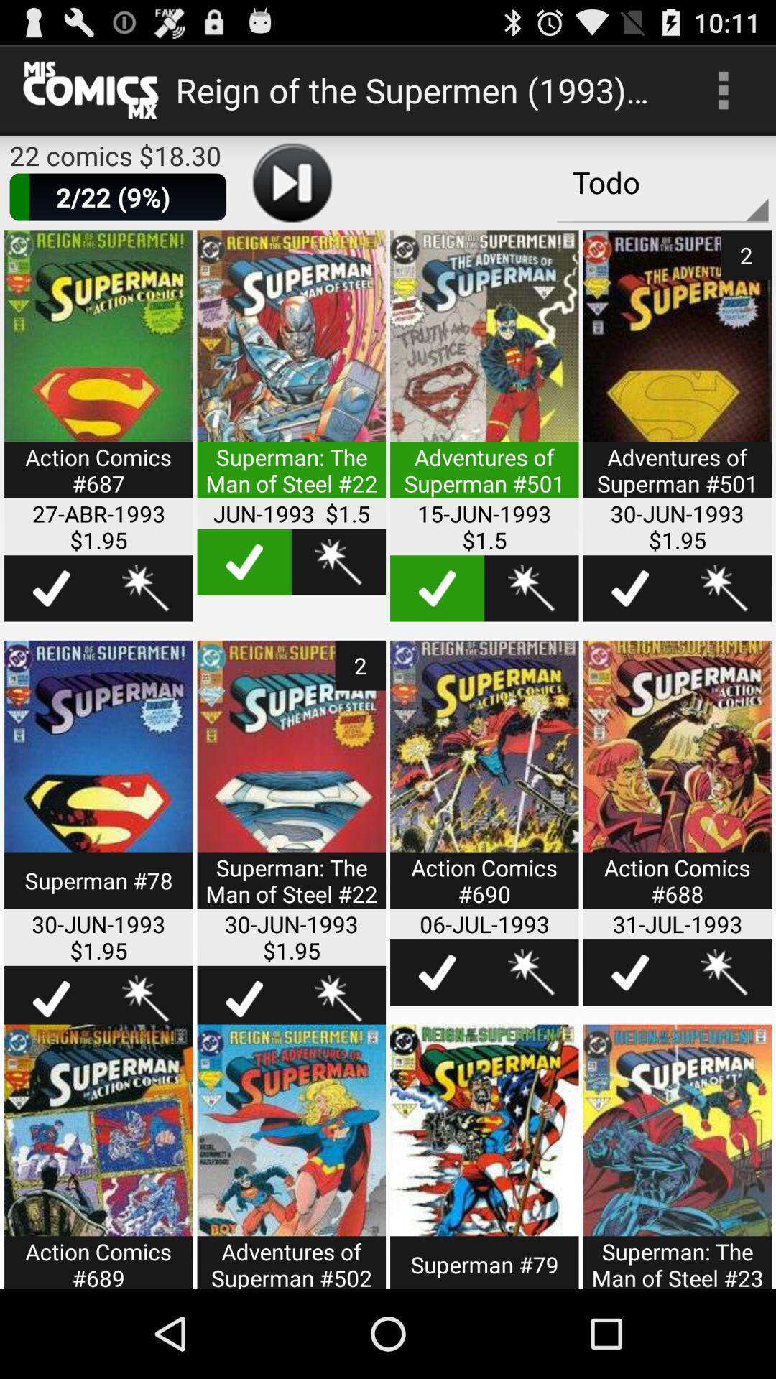 Image resolution: width=776 pixels, height=1379 pixels. I want to click on options, so click(724, 588).